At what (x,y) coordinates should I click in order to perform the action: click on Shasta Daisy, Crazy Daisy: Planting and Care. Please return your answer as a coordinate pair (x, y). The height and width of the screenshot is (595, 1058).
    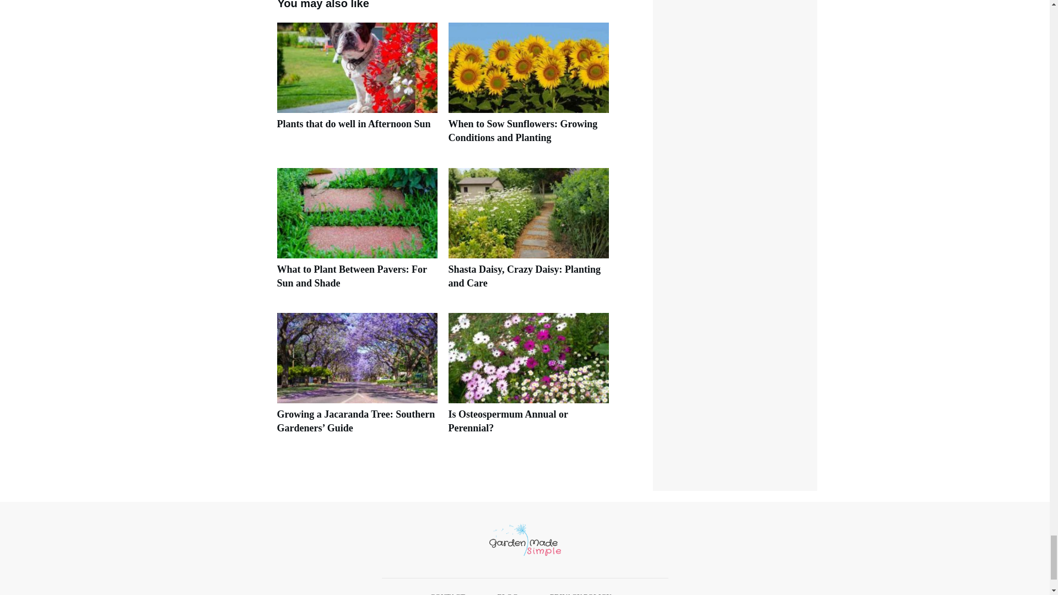
    Looking at the image, I should click on (529, 234).